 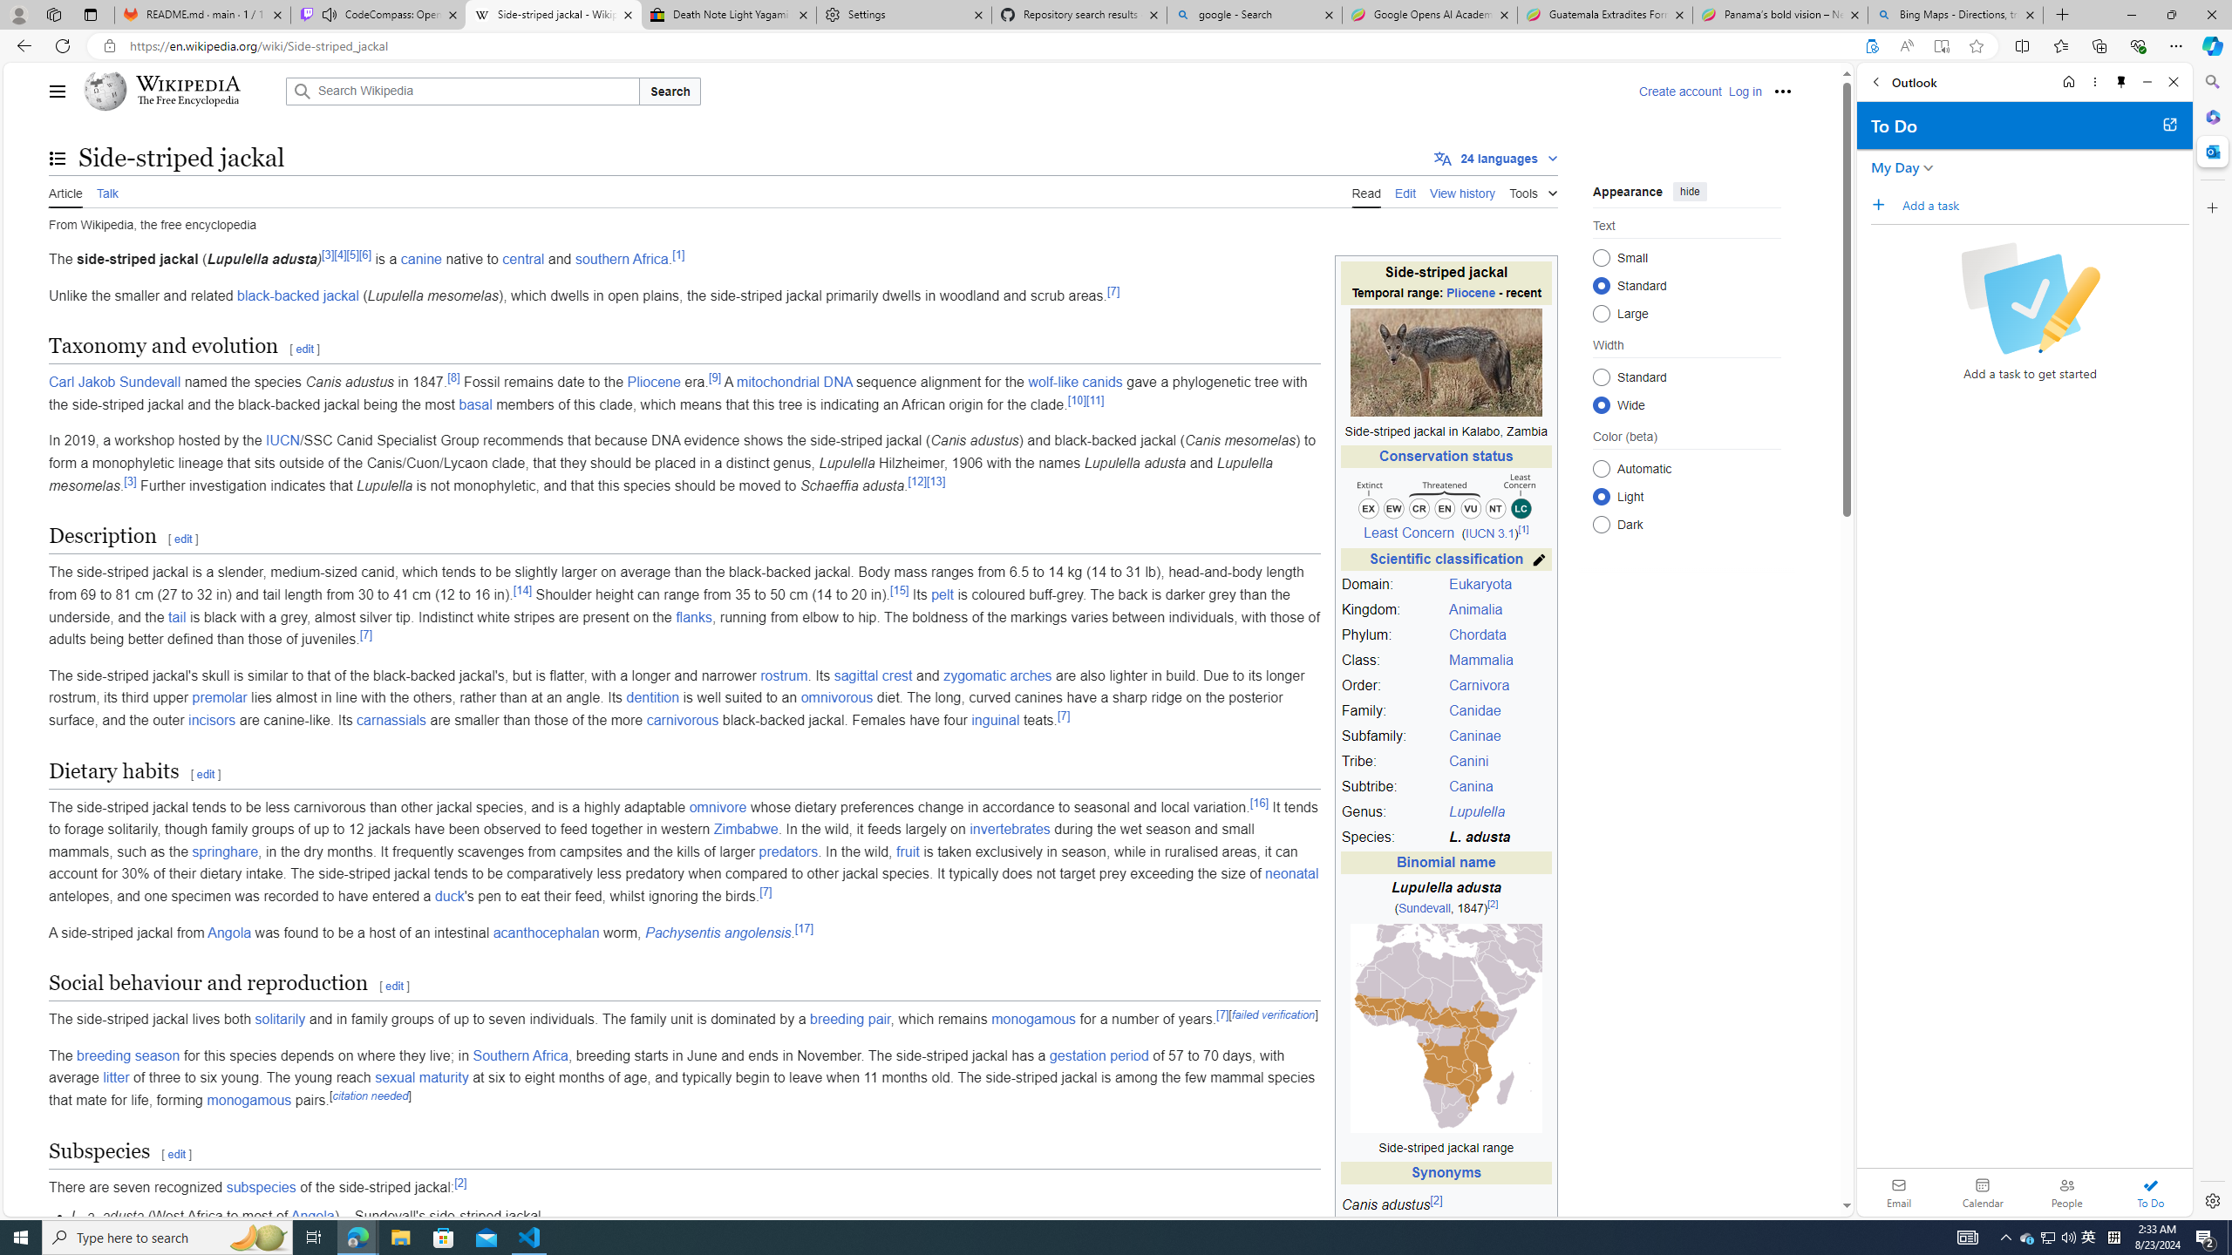 What do you see at coordinates (1365, 191) in the screenshot?
I see `Read` at bounding box center [1365, 191].